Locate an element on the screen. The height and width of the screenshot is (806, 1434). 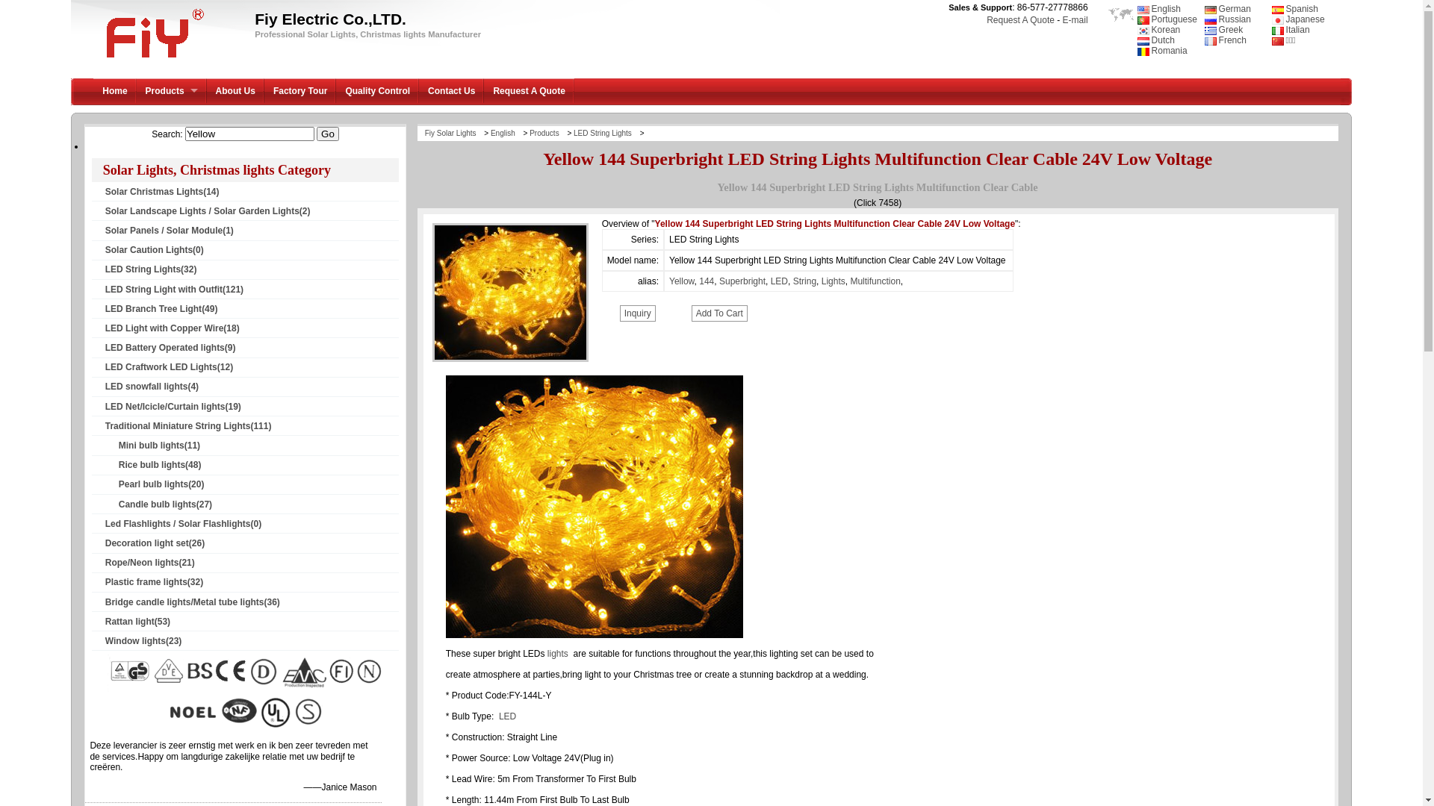
String is located at coordinates (805, 281).